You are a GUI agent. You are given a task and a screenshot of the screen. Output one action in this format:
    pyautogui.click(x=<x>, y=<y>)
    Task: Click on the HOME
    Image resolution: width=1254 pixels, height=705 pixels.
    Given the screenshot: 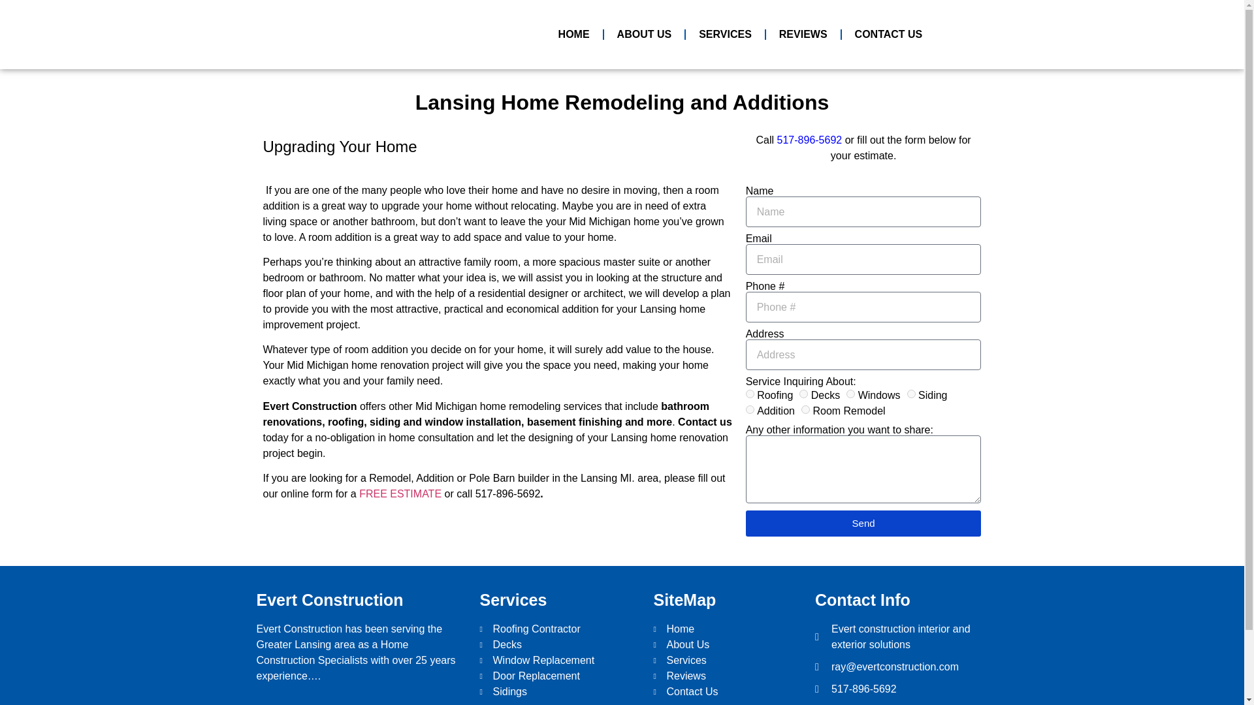 What is the action you would take?
    pyautogui.click(x=574, y=34)
    